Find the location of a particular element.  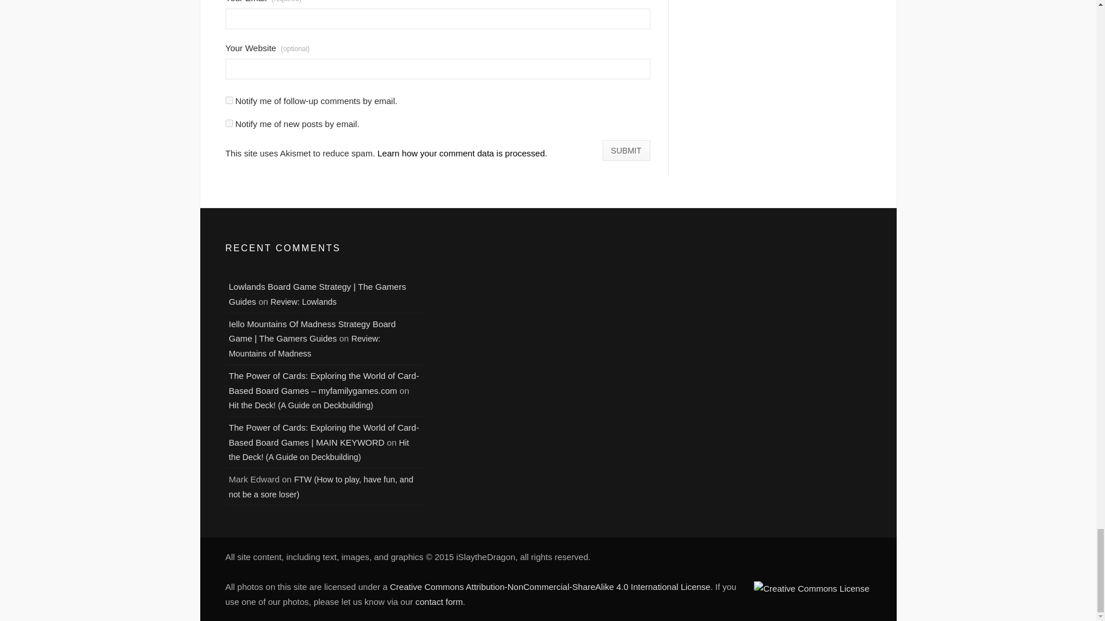

subscribe is located at coordinates (229, 123).